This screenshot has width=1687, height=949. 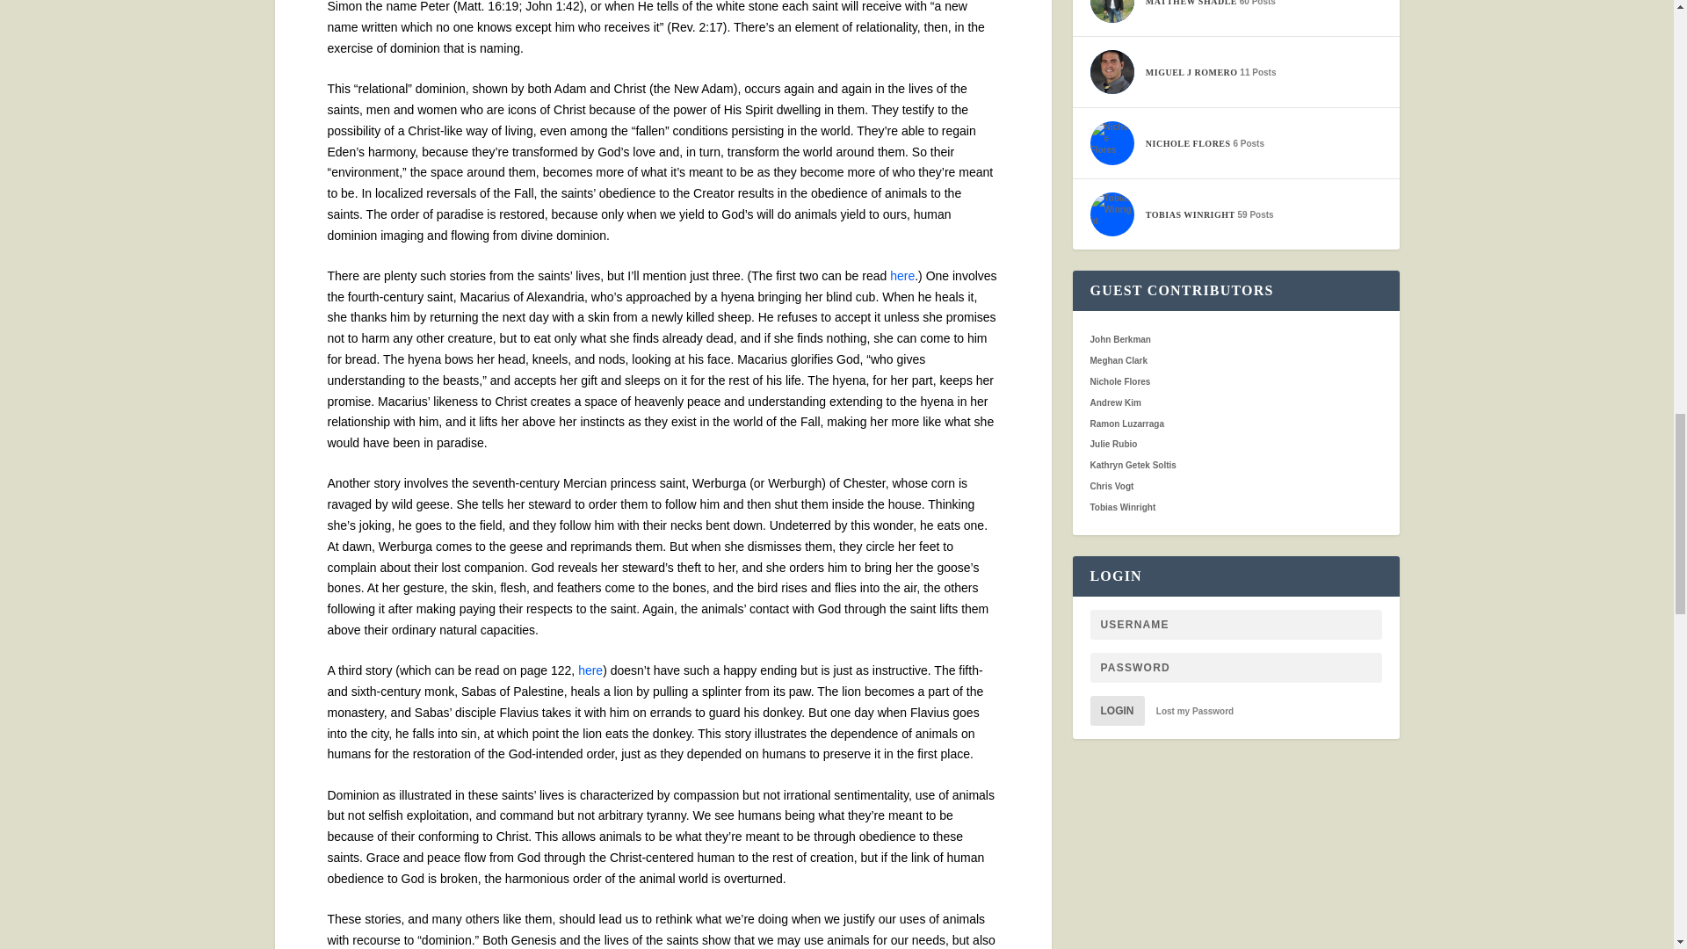 I want to click on here, so click(x=590, y=670).